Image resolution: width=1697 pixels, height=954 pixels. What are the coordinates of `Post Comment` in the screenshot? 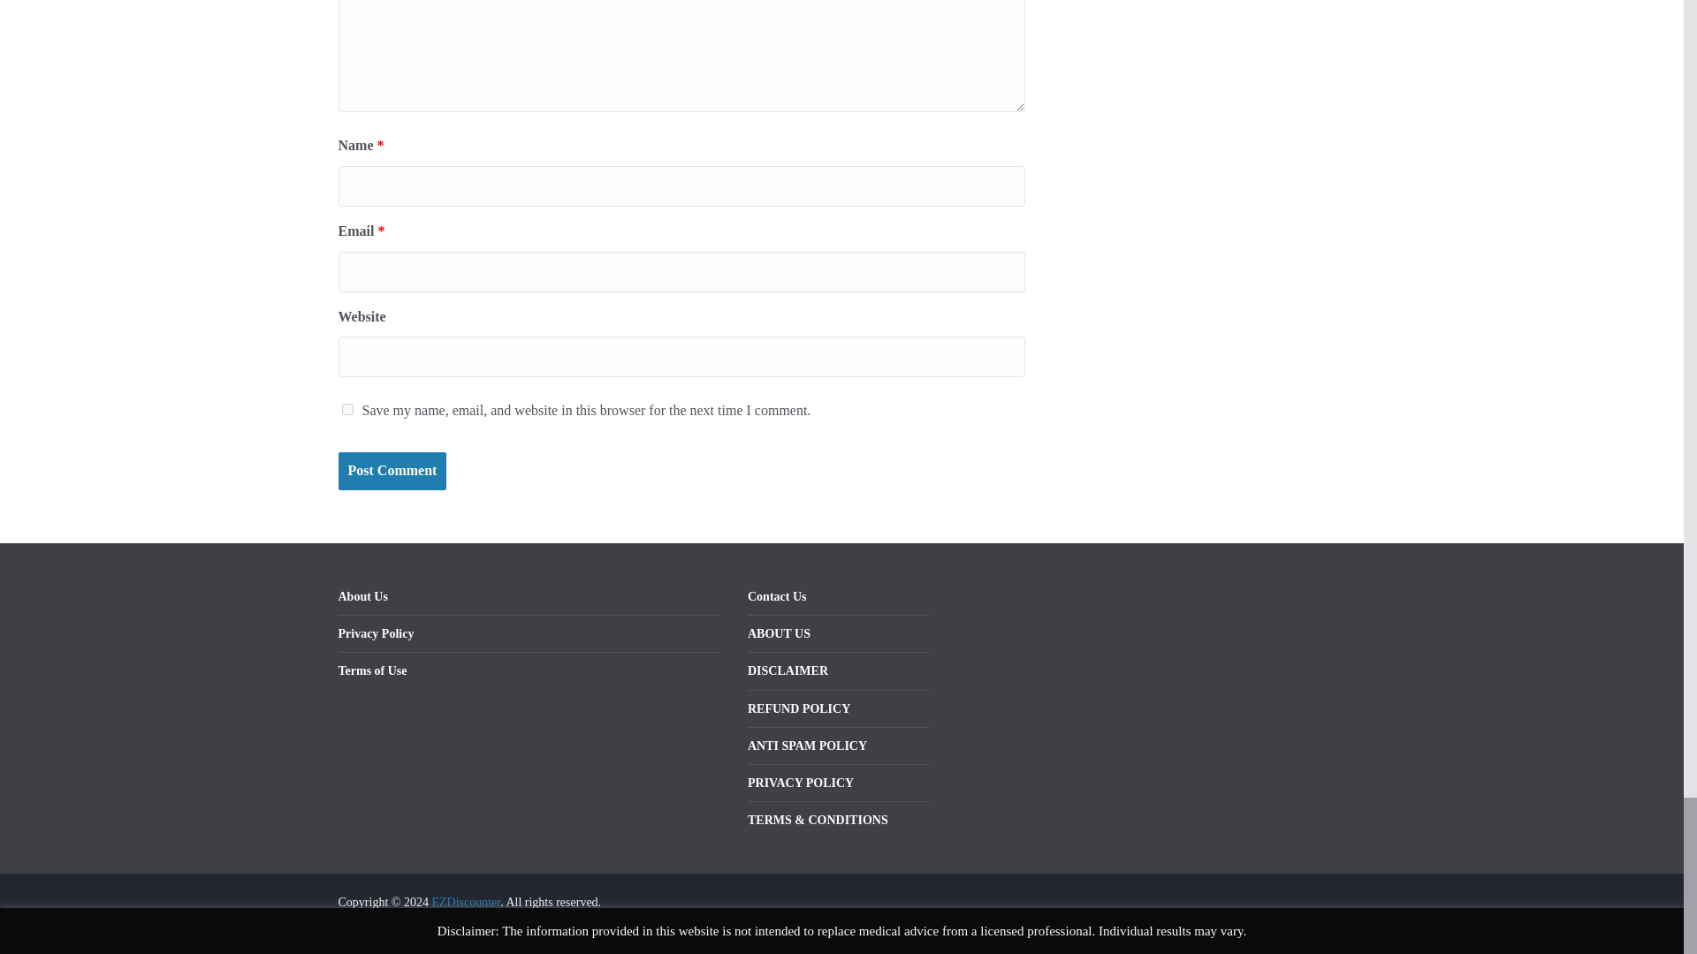 It's located at (392, 471).